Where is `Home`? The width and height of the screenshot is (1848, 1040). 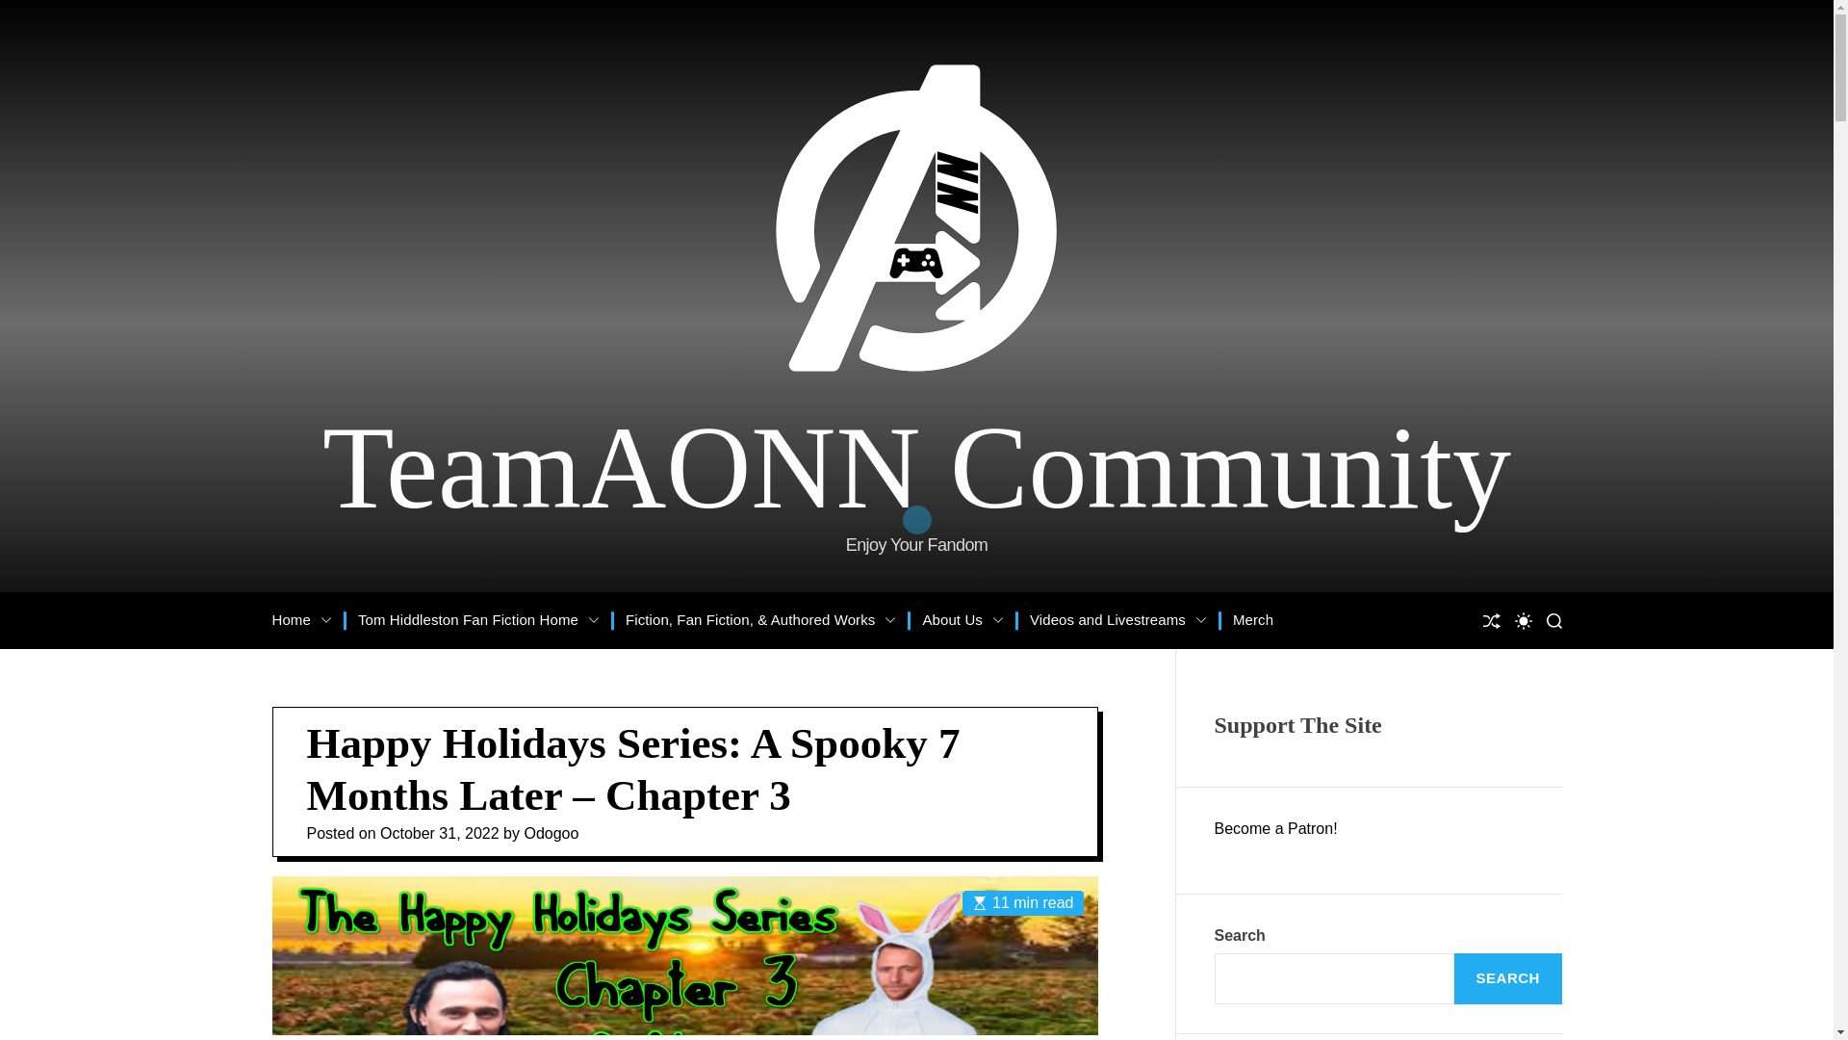
Home is located at coordinates (300, 620).